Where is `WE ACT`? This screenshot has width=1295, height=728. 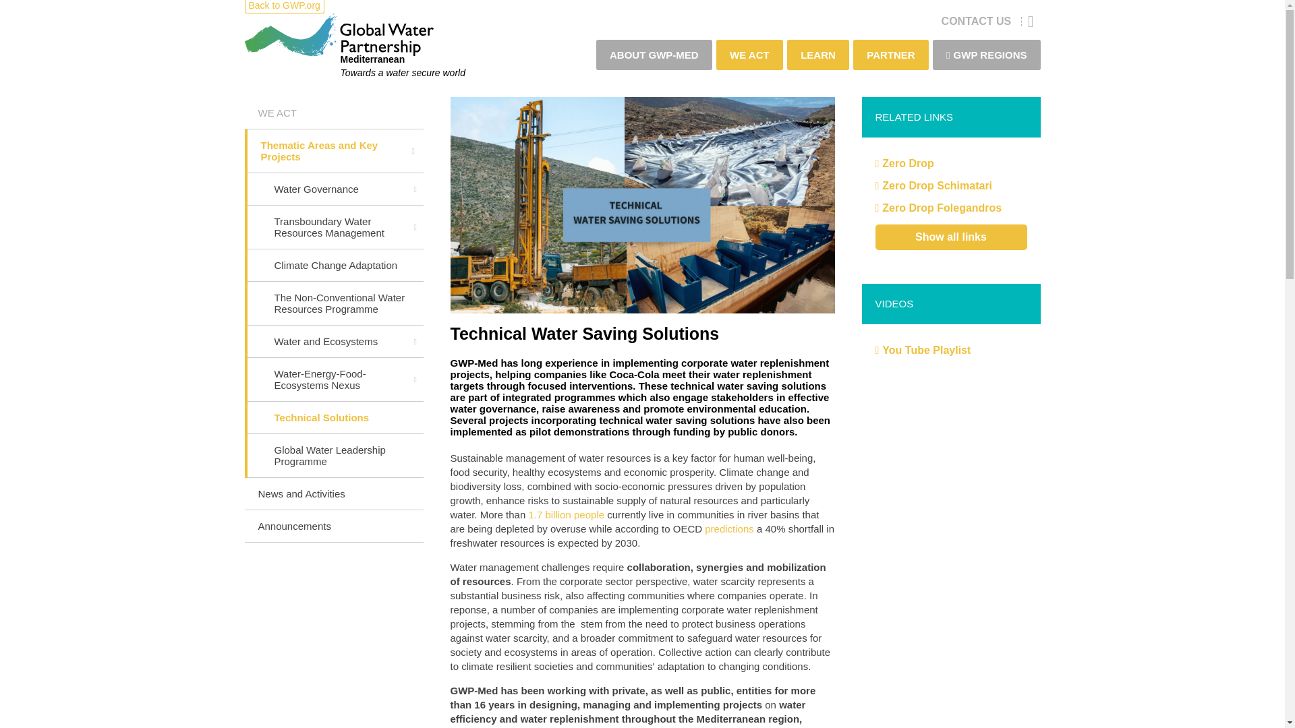 WE ACT is located at coordinates (749, 55).